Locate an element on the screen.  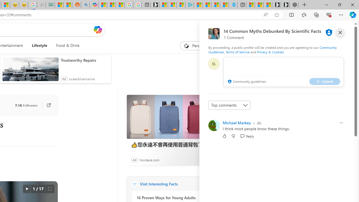
Michael Markey is located at coordinates (237, 123).